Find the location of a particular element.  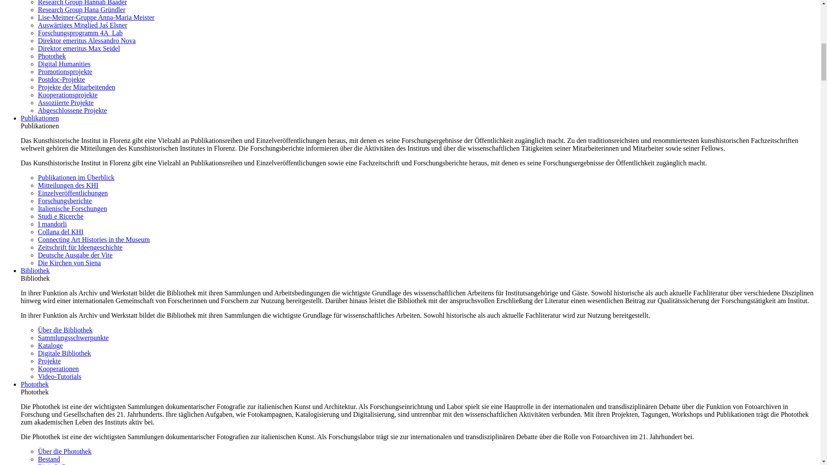

Direktor emeritus Max Seidel is located at coordinates (79, 48).